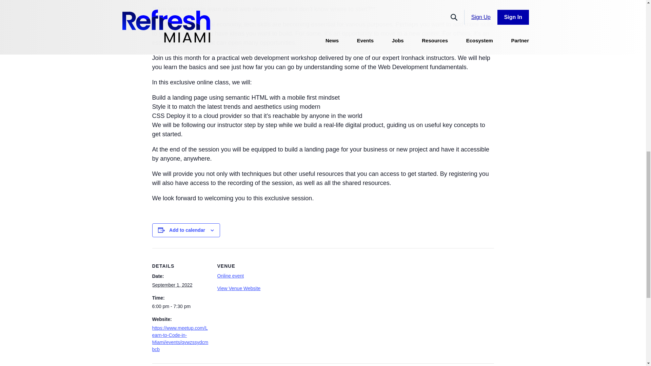  I want to click on 2022-09-01, so click(172, 285).